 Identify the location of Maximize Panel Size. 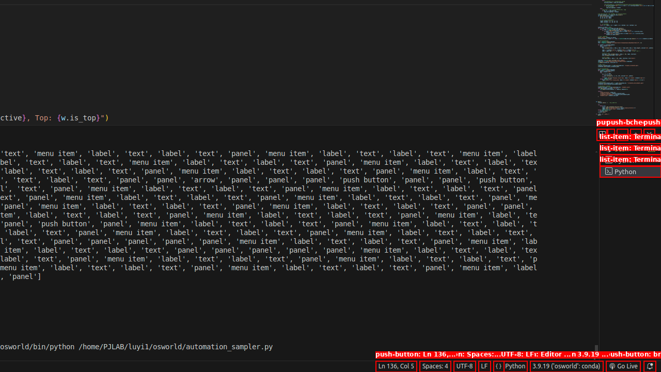
(636, 134).